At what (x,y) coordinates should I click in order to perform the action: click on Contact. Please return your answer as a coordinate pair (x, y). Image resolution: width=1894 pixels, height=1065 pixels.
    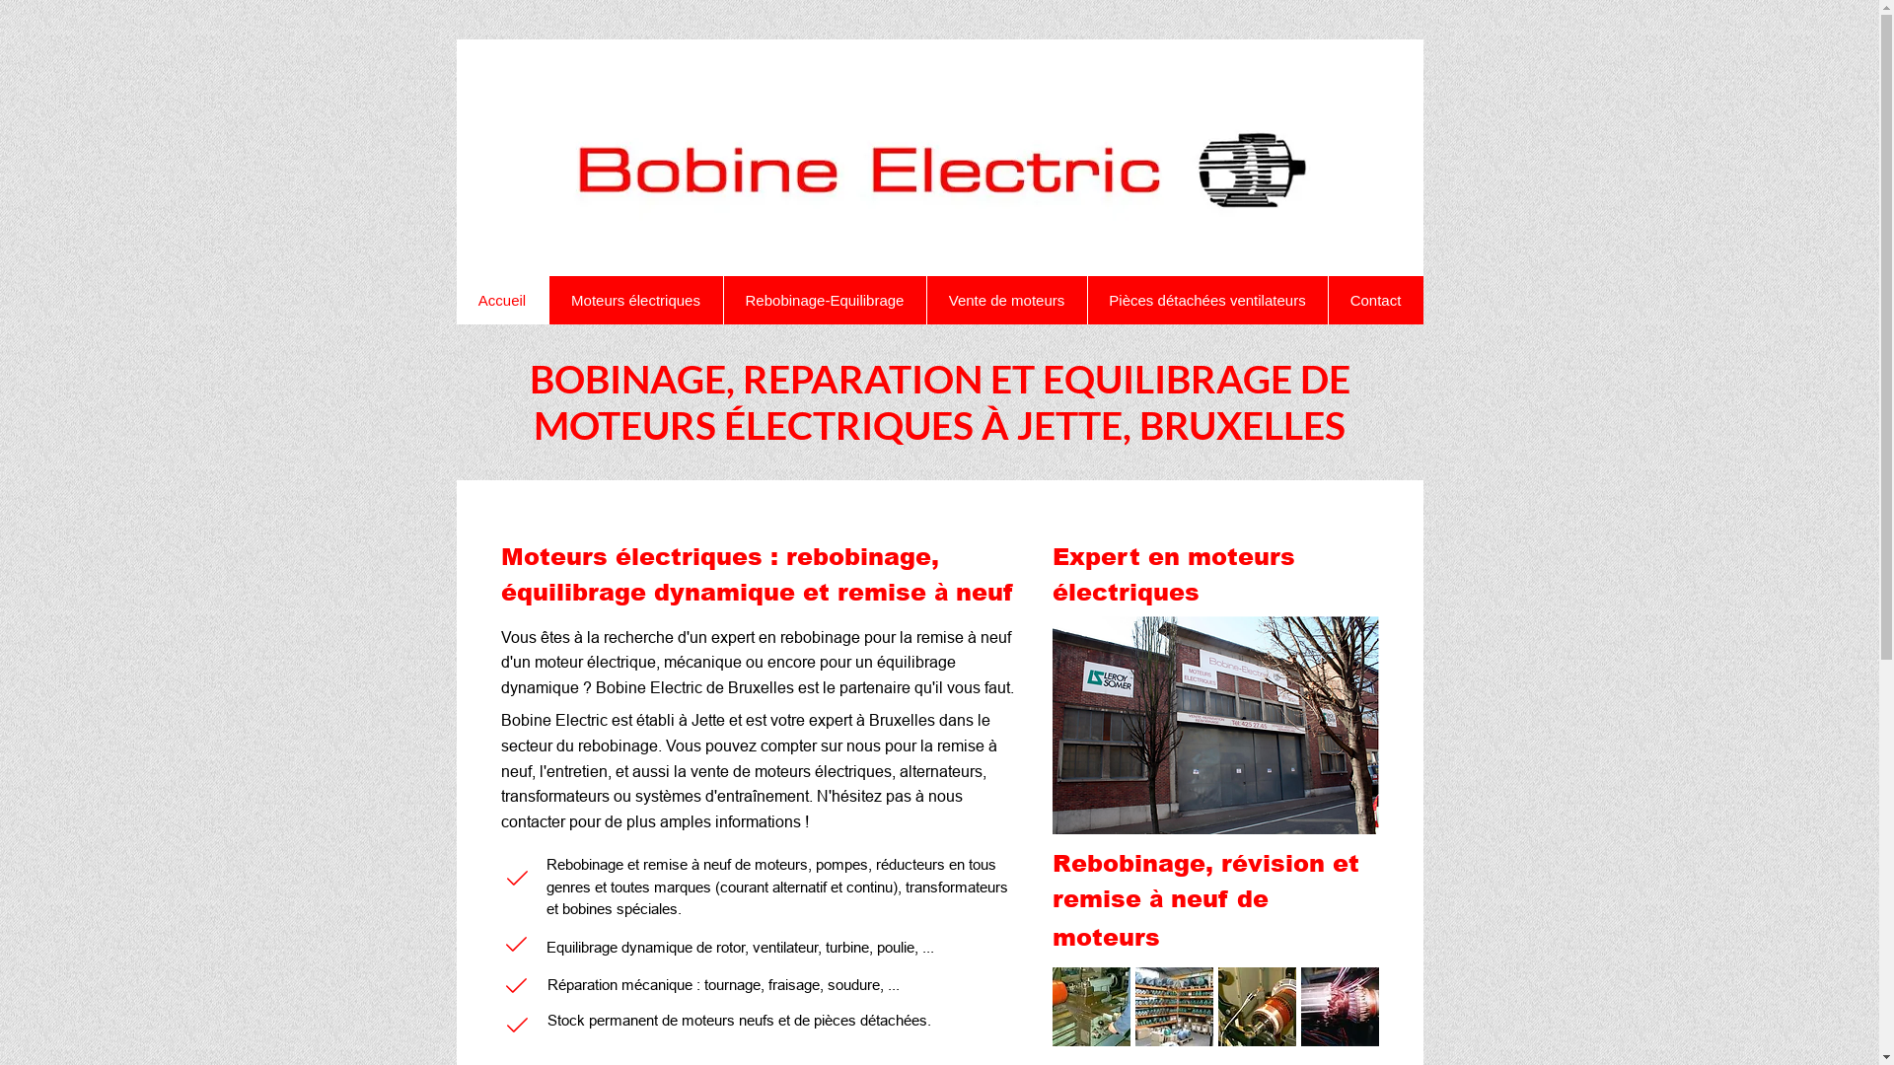
    Looking at the image, I should click on (1375, 300).